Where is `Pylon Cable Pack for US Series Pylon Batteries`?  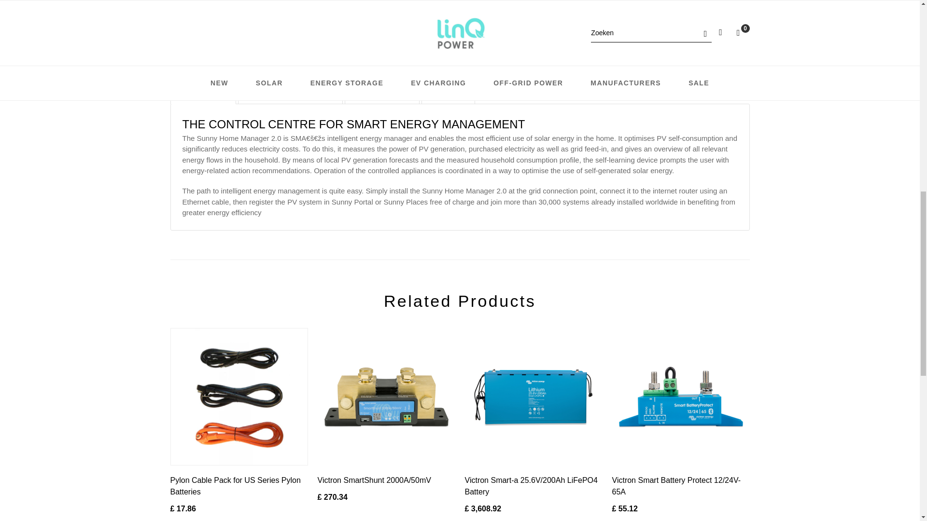
Pylon Cable Pack for US Series Pylon Batteries is located at coordinates (235, 486).